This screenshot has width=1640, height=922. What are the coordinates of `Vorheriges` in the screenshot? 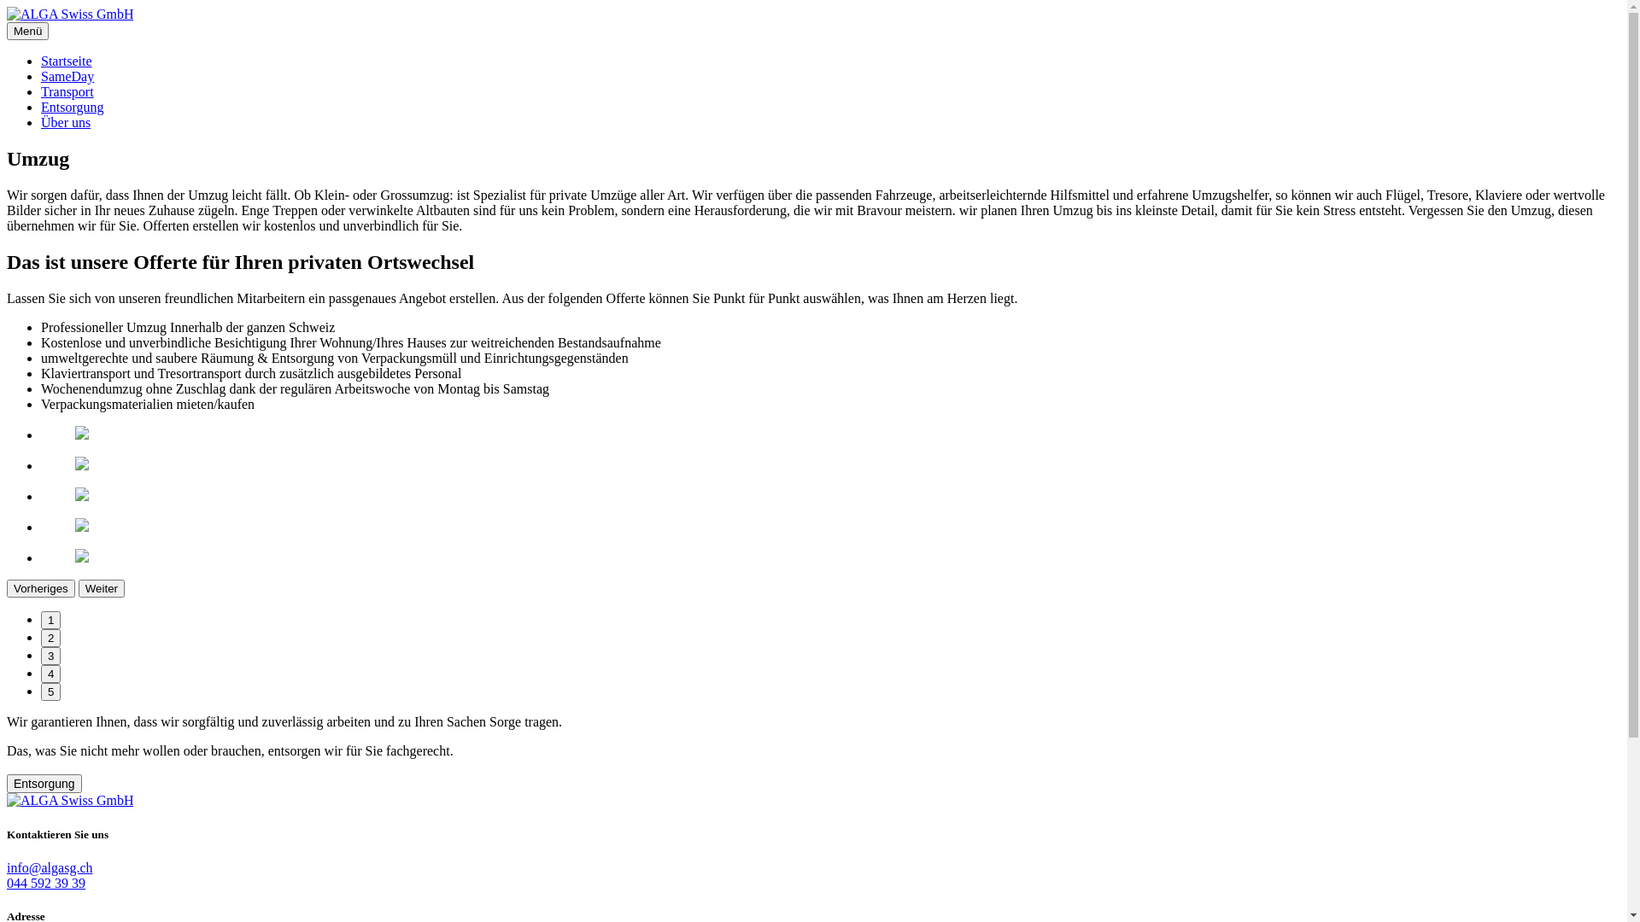 It's located at (41, 589).